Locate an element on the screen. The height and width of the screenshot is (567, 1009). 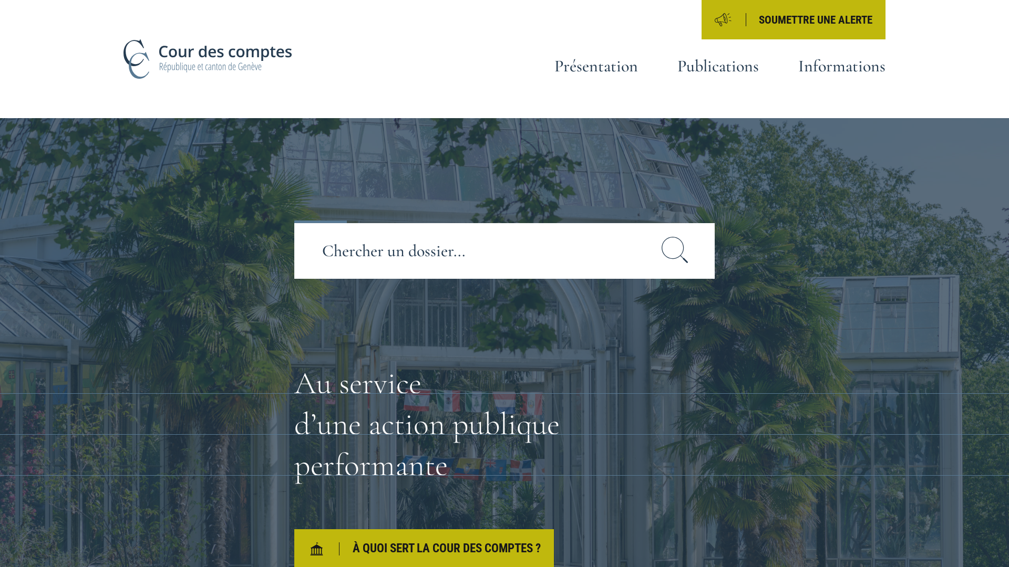
Informations is located at coordinates (842, 66).